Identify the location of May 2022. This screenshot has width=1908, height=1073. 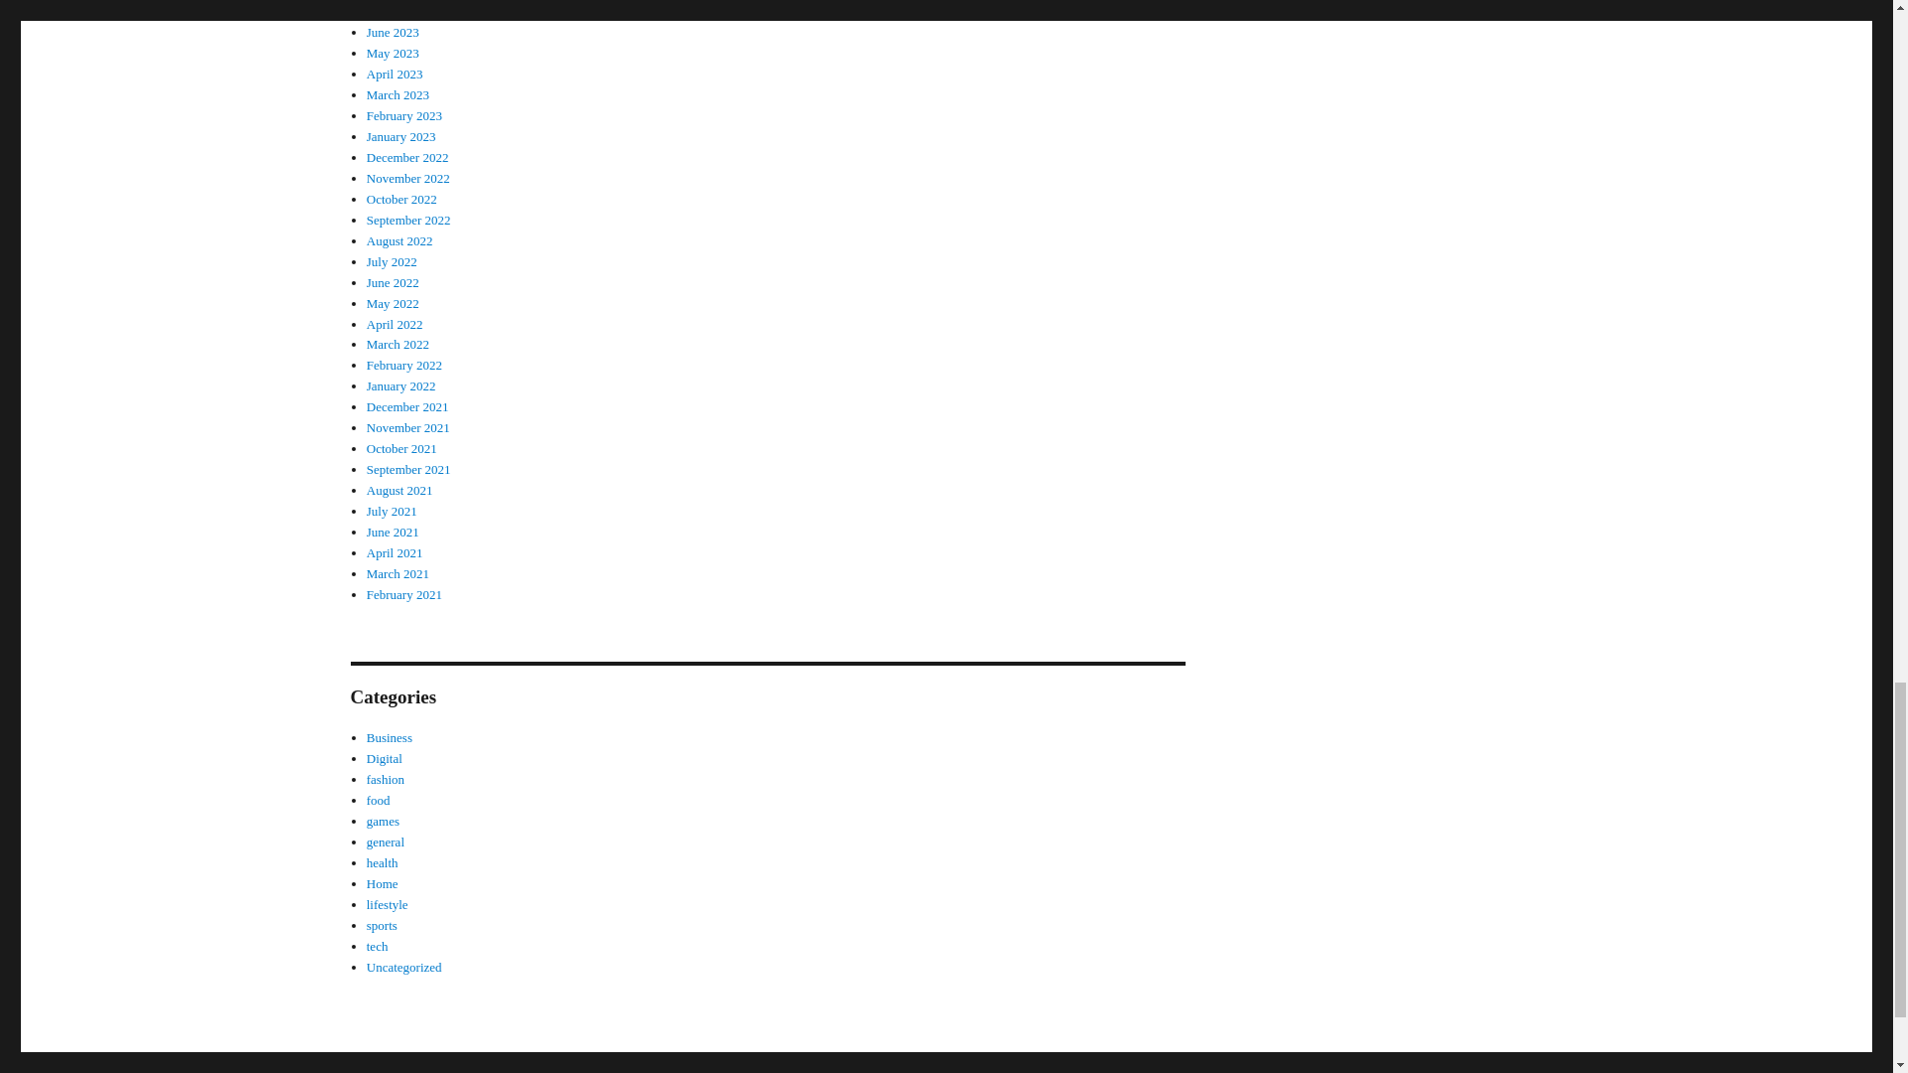
(393, 304).